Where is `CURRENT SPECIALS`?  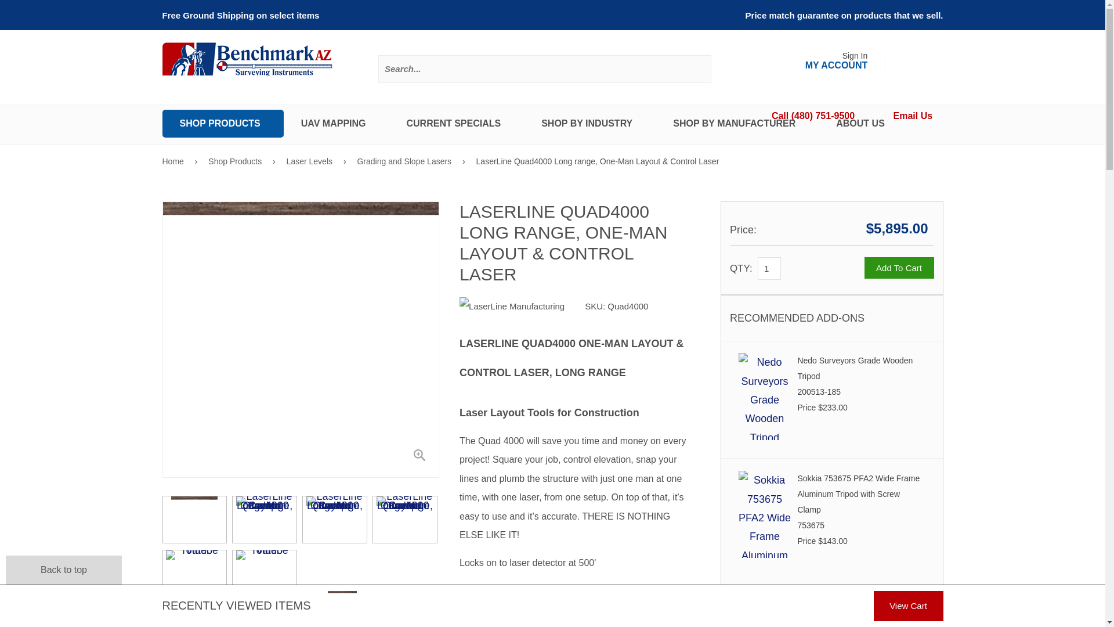
CURRENT SPECIALS is located at coordinates (456, 123).